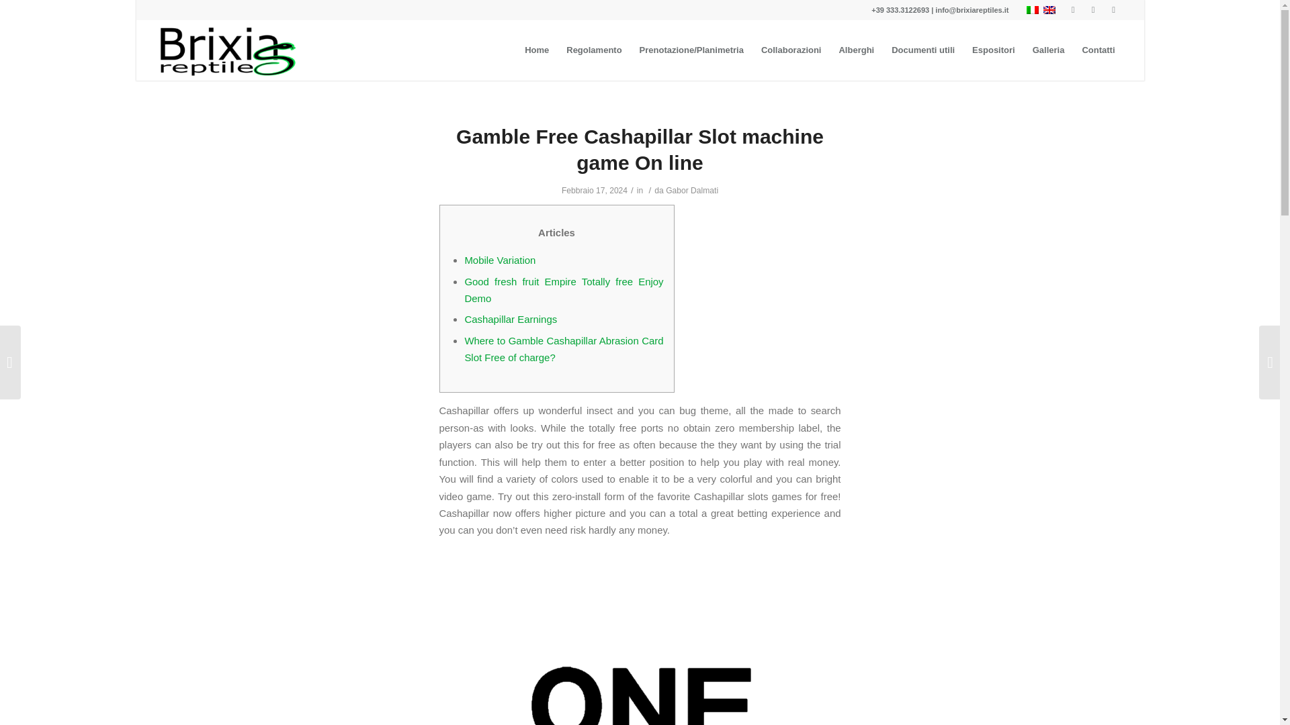  What do you see at coordinates (511, 318) in the screenshot?
I see `Cashapillar Earnings` at bounding box center [511, 318].